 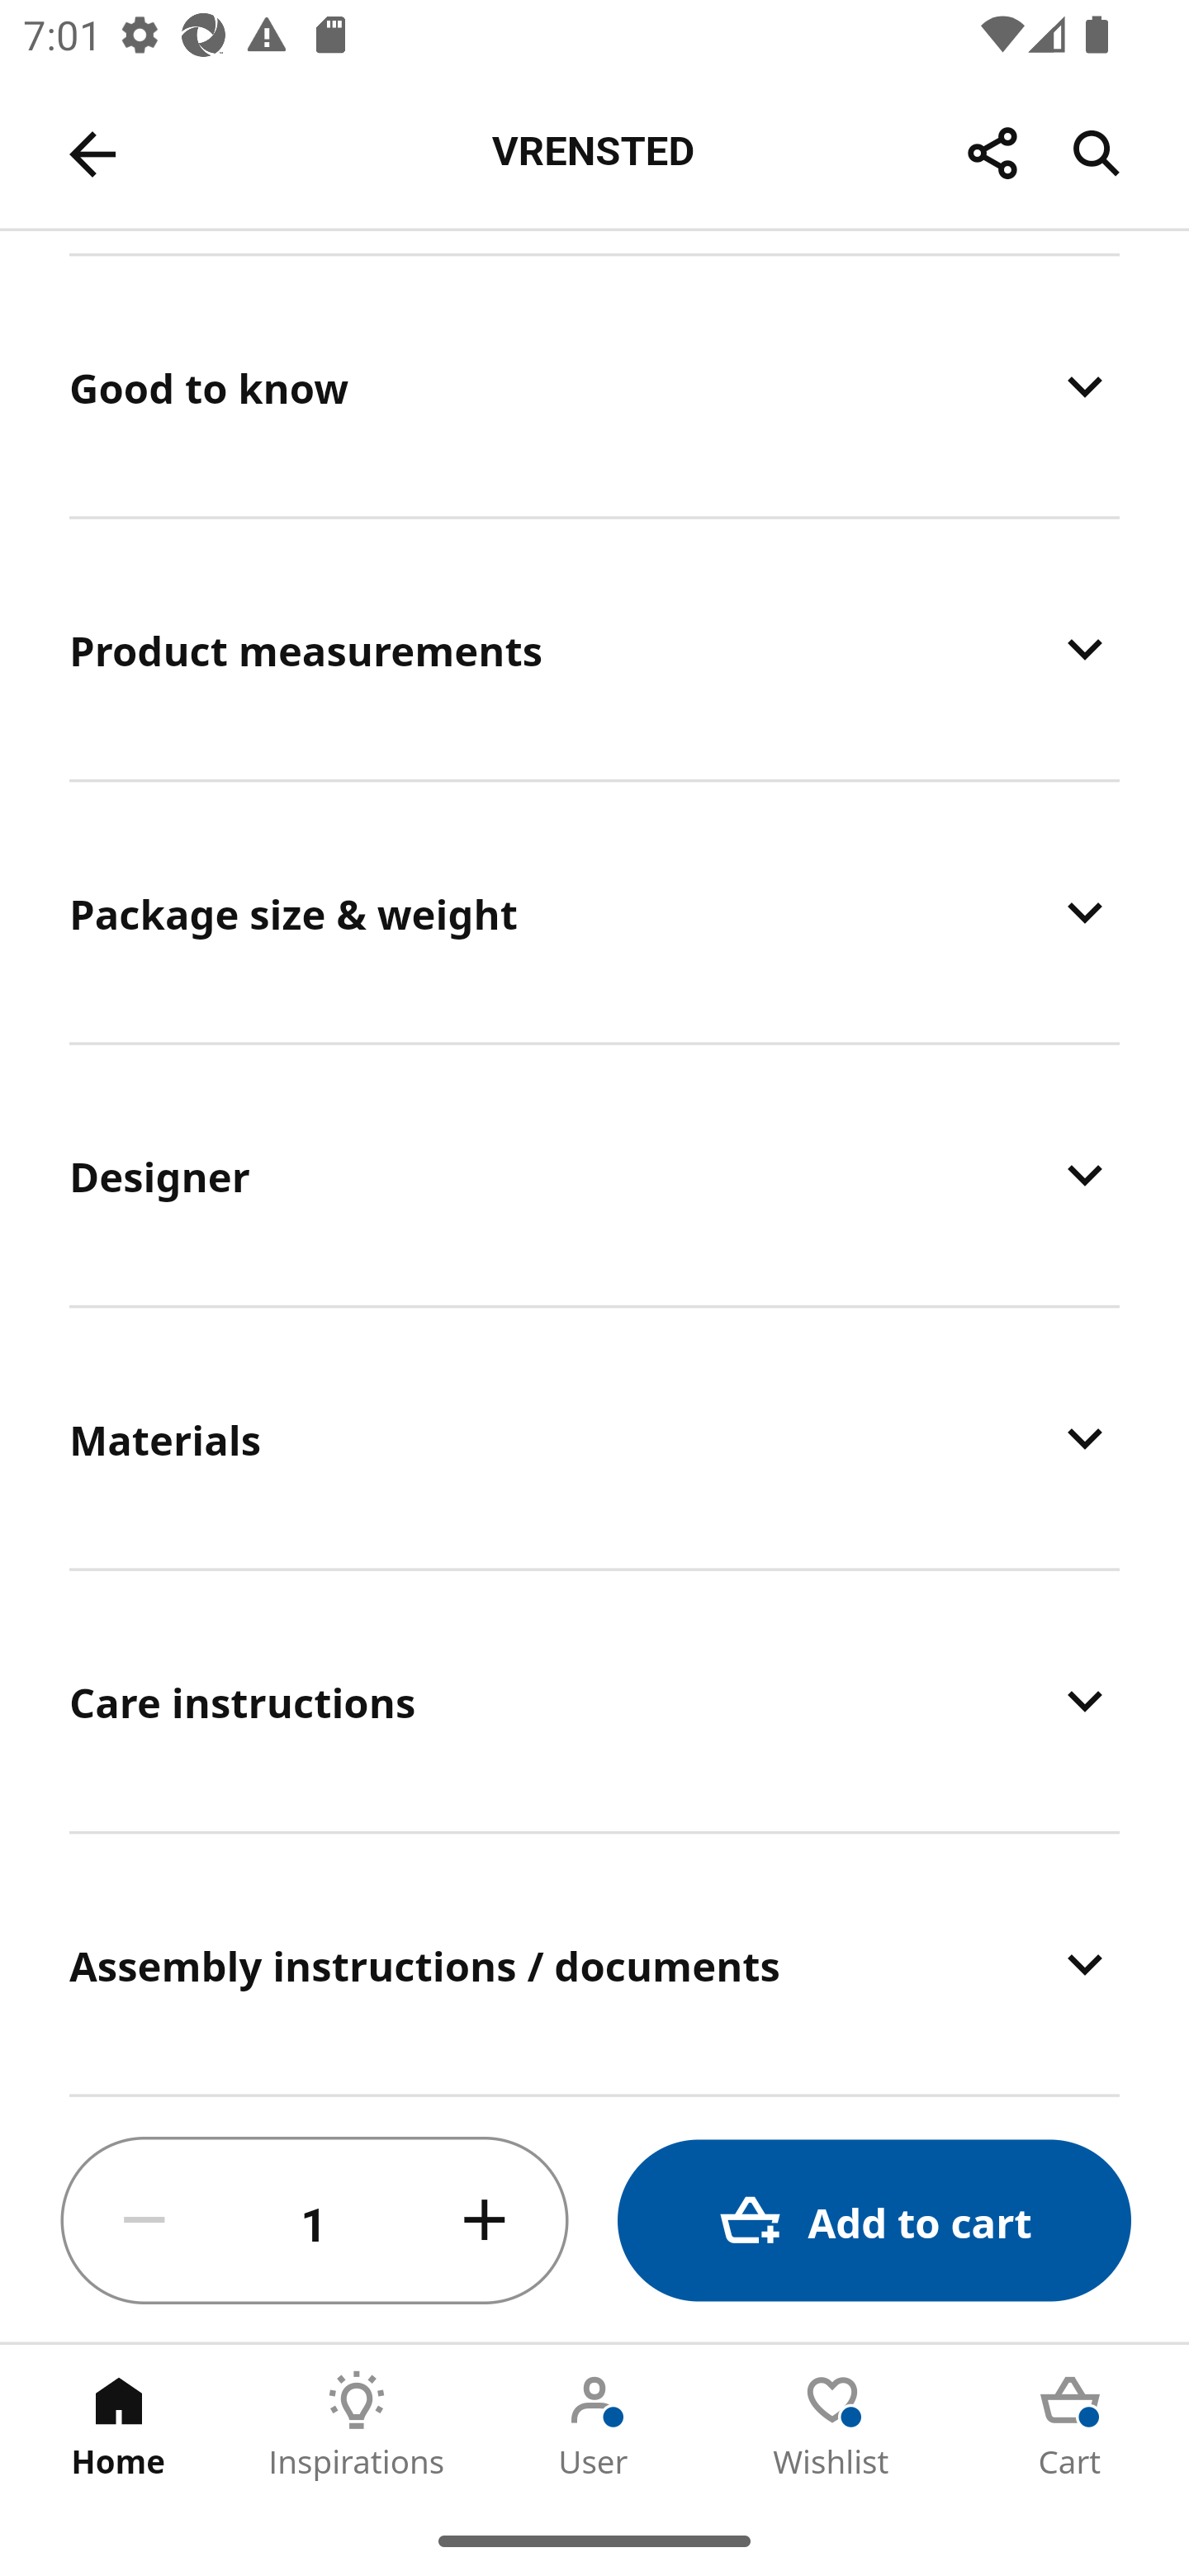 What do you see at coordinates (594, 1701) in the screenshot?
I see `Care instructions` at bounding box center [594, 1701].